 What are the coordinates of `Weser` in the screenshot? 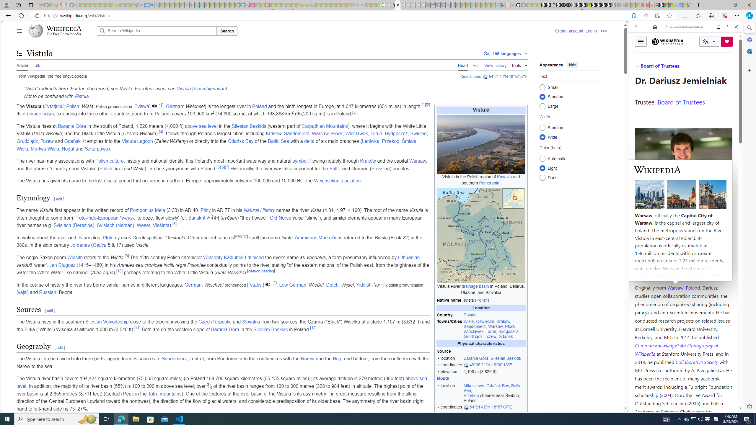 It's located at (144, 225).